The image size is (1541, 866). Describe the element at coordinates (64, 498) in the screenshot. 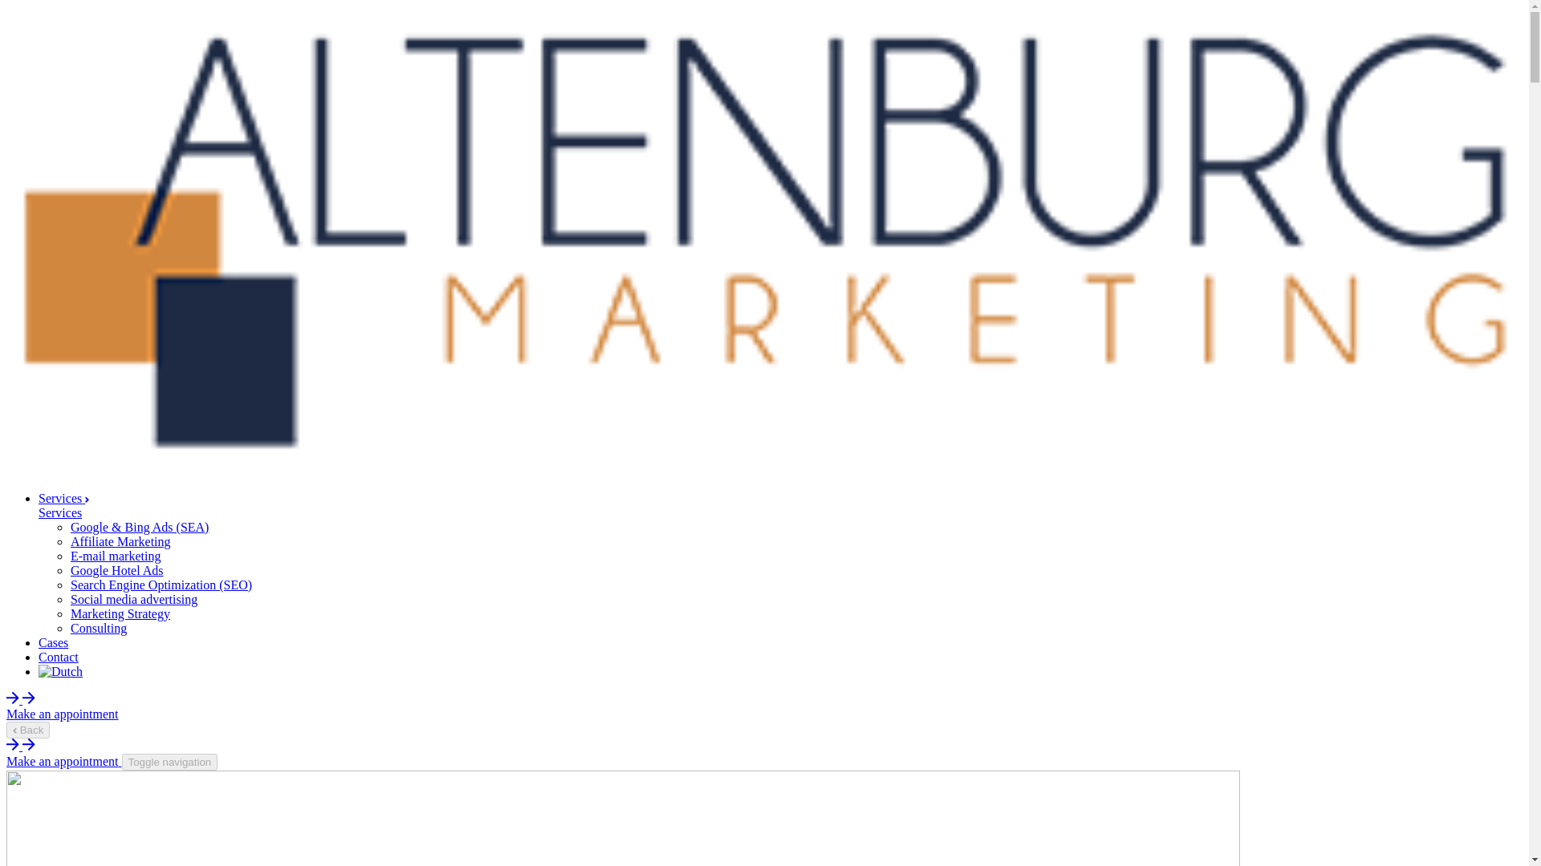

I see `Services` at that location.